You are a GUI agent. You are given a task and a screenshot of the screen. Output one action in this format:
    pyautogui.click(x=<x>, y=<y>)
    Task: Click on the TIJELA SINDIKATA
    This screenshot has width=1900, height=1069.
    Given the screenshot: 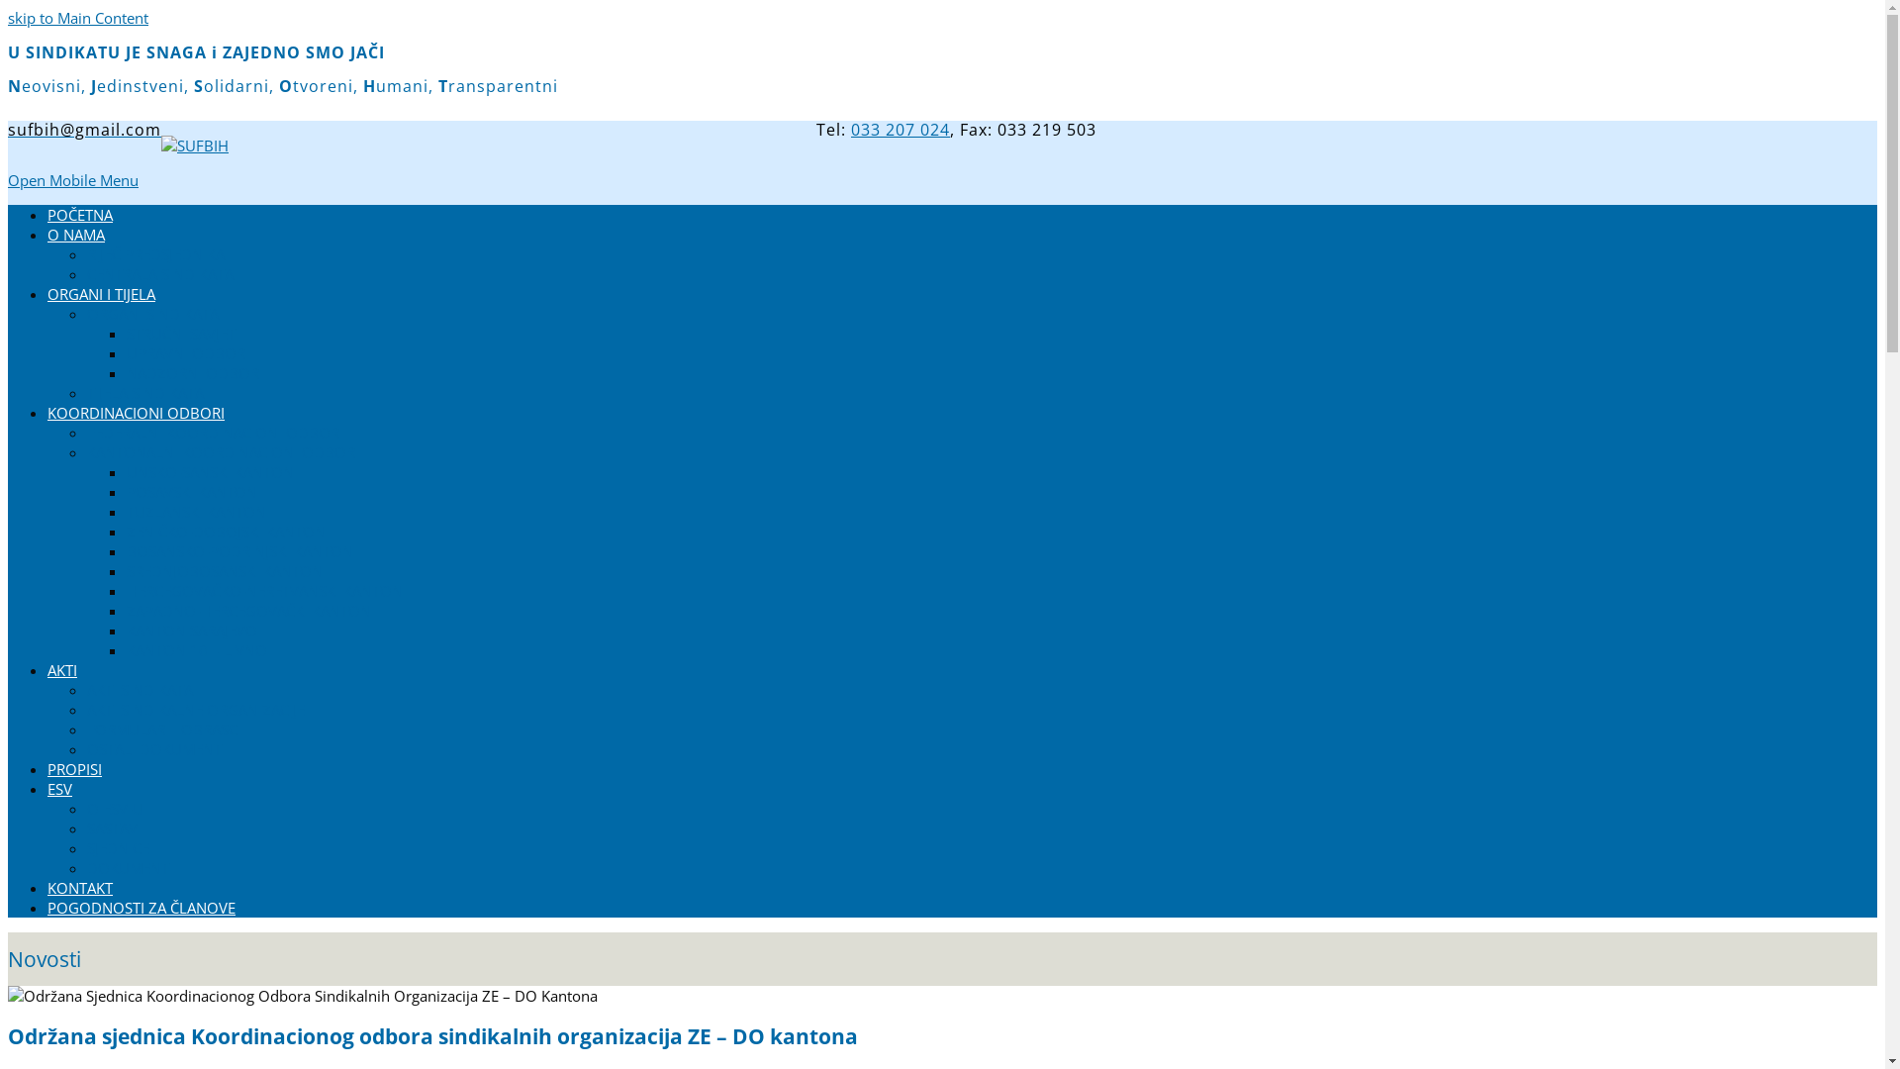 What is the action you would take?
    pyautogui.click(x=145, y=393)
    